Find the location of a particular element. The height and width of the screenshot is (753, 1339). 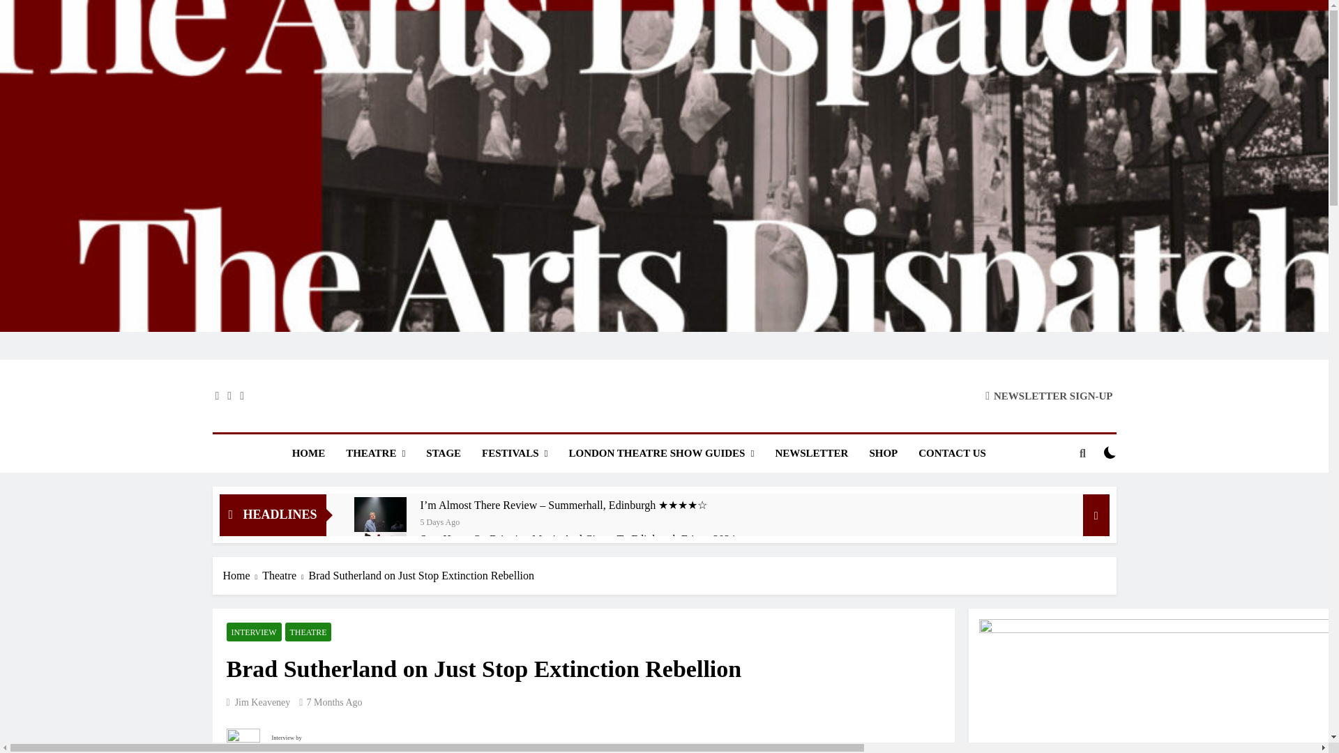

THEATRE is located at coordinates (375, 453).